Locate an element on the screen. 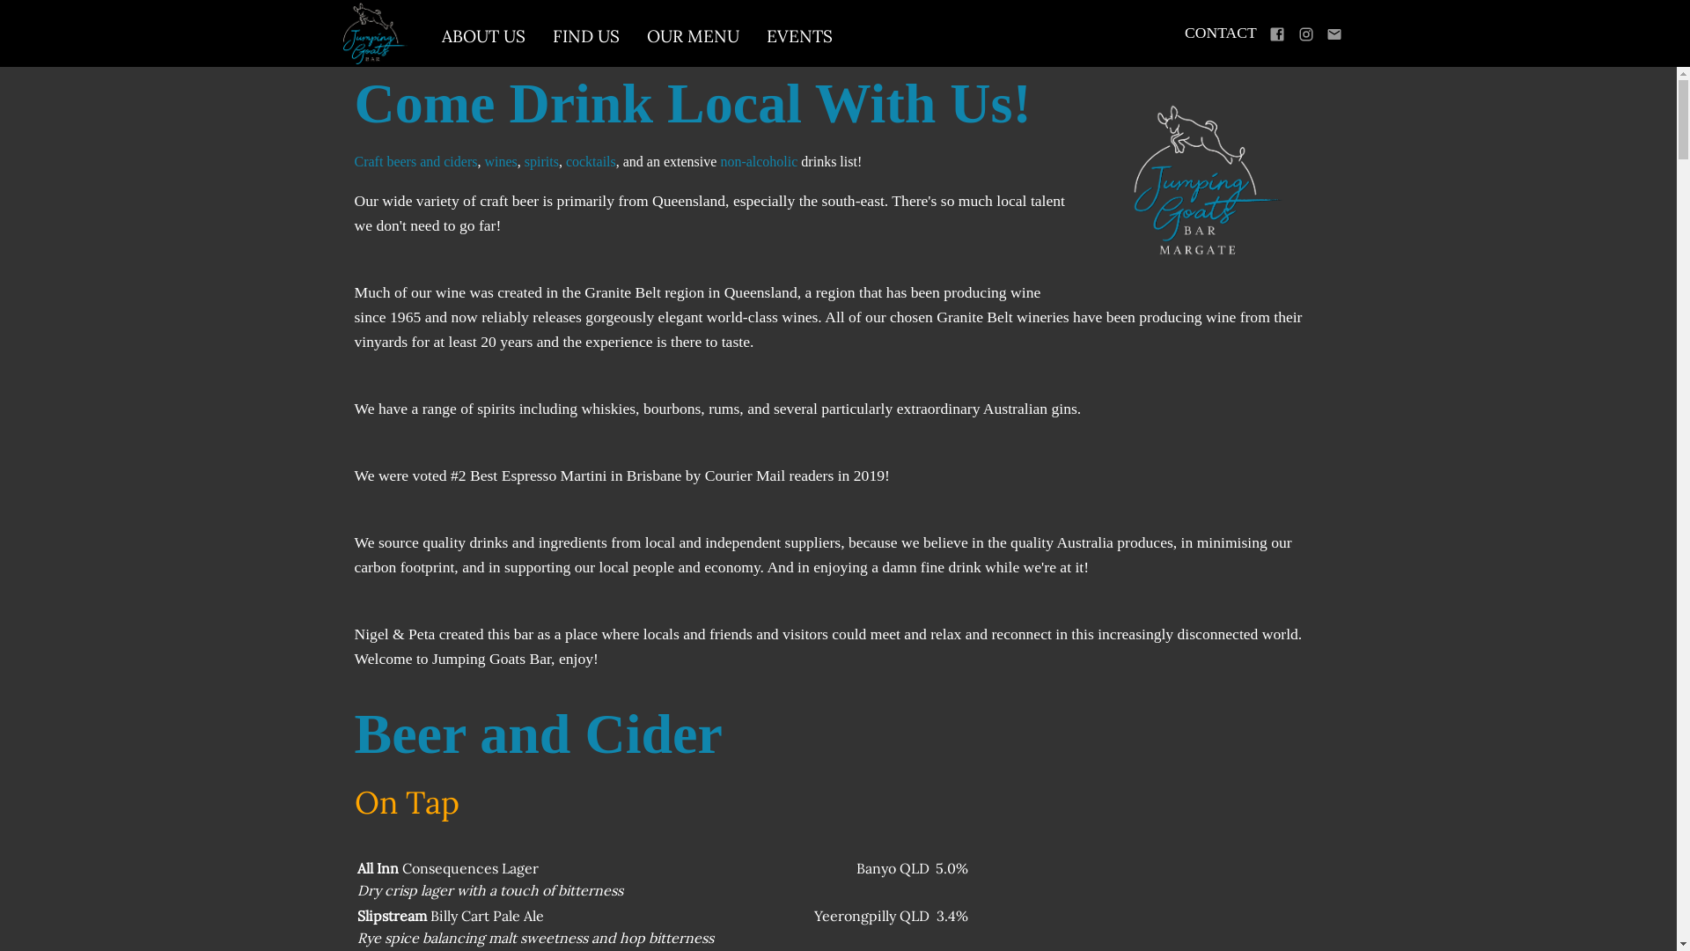  FIND US is located at coordinates (586, 37).